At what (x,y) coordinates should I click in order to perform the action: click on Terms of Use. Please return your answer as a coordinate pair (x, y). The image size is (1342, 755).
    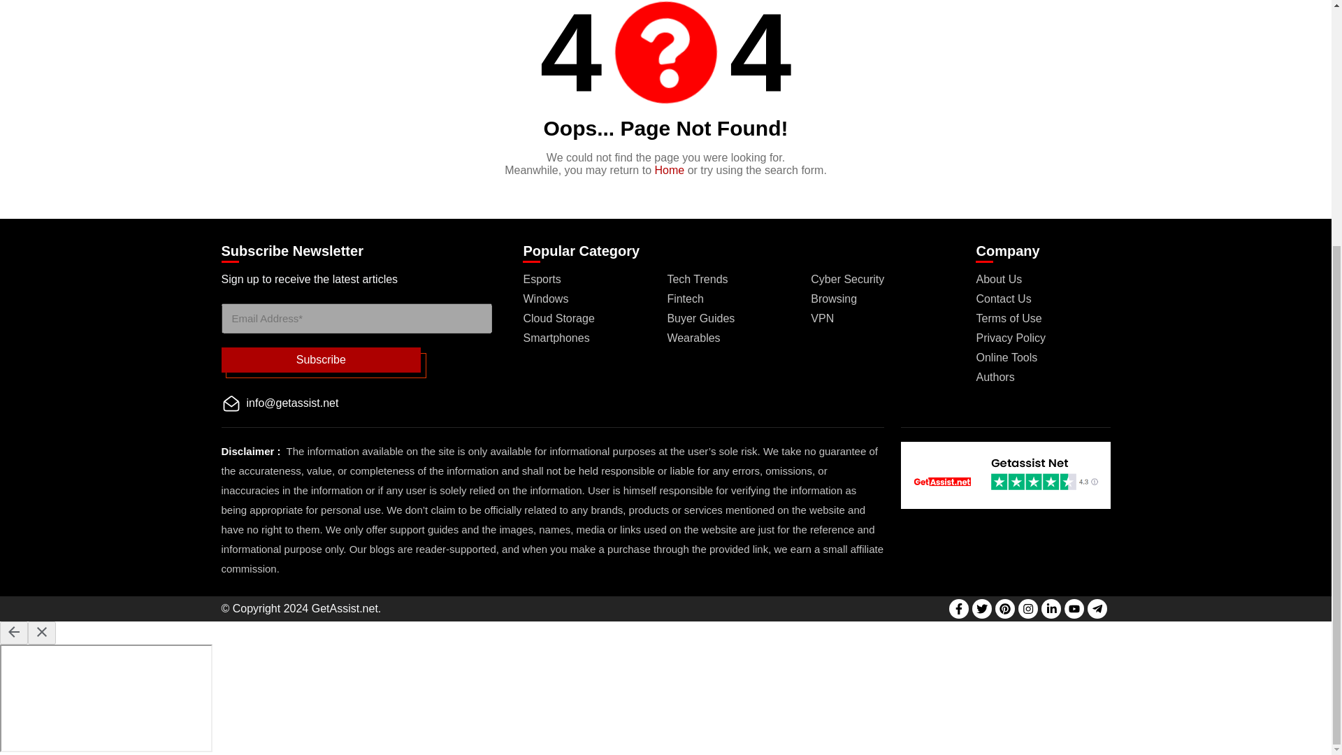
    Looking at the image, I should click on (1008, 319).